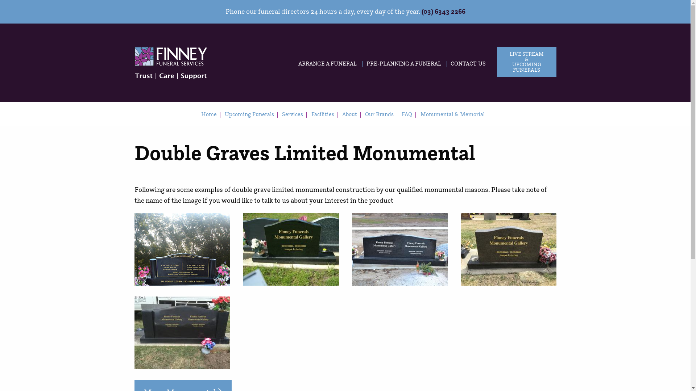  I want to click on Services, so click(293, 115).